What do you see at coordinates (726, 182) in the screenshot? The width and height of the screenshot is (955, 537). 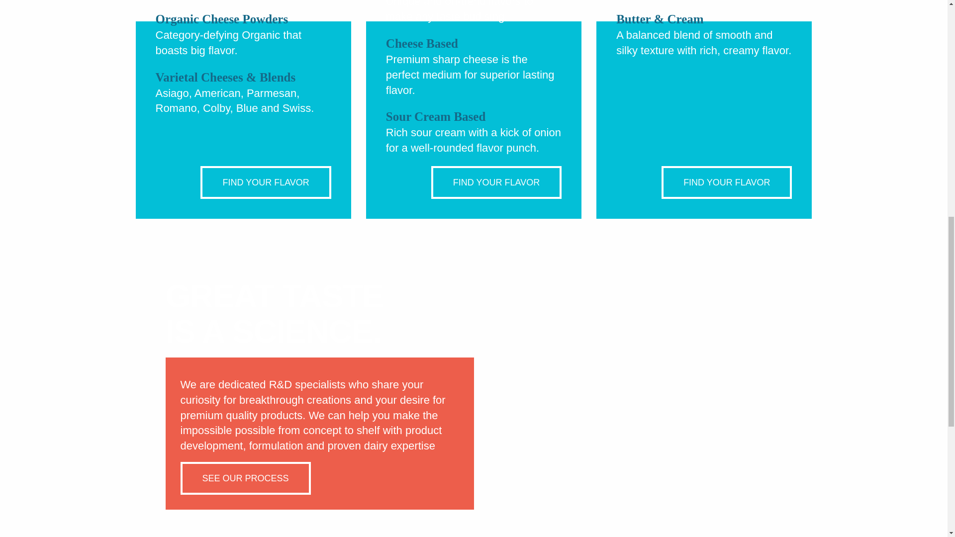 I see `FIND YOUR FLAVOR` at bounding box center [726, 182].